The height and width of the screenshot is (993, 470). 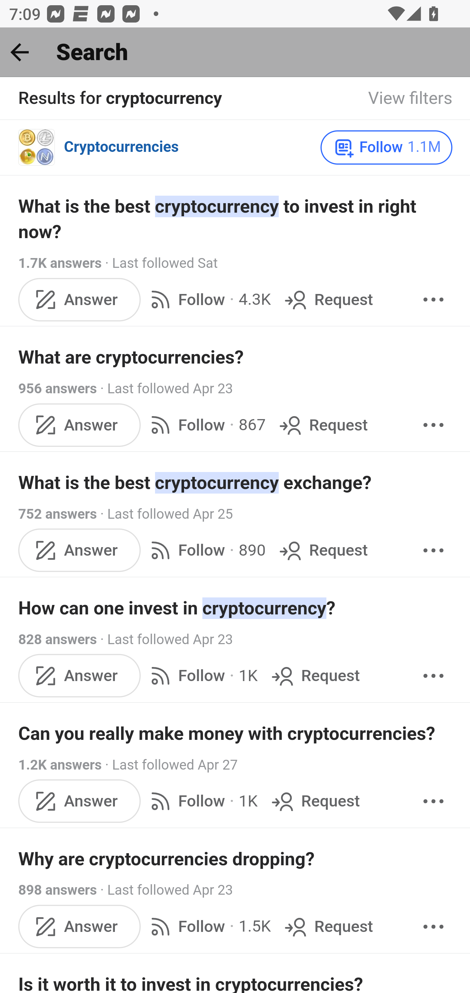 What do you see at coordinates (206, 425) in the screenshot?
I see `Follow · 867` at bounding box center [206, 425].